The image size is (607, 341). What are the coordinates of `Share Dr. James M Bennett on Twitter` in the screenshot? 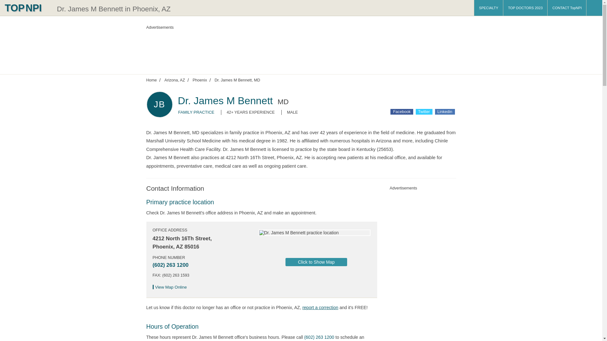 It's located at (424, 111).